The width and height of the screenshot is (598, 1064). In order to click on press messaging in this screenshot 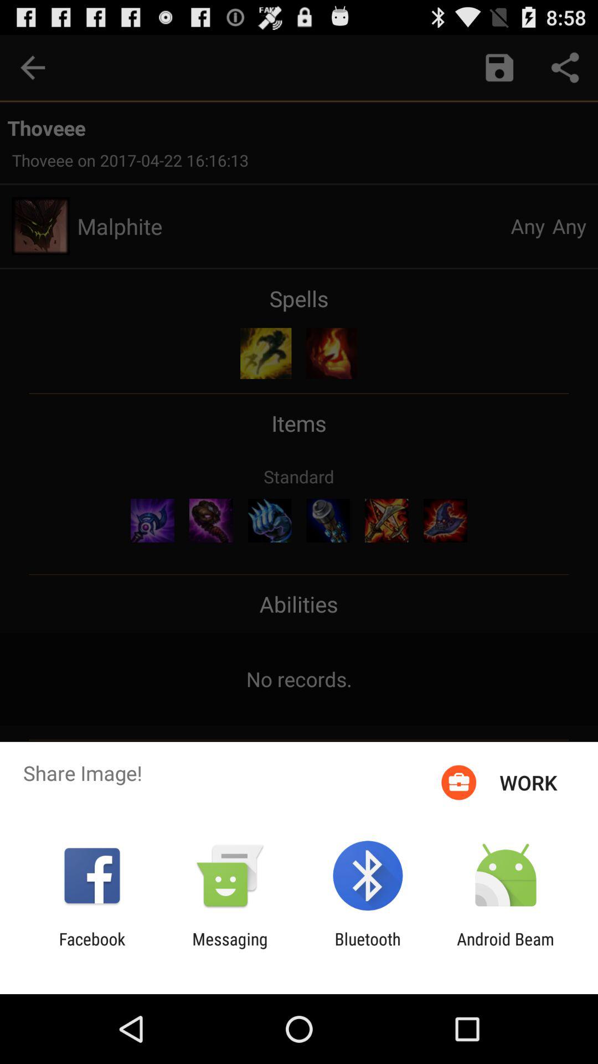, I will do `click(230, 949)`.